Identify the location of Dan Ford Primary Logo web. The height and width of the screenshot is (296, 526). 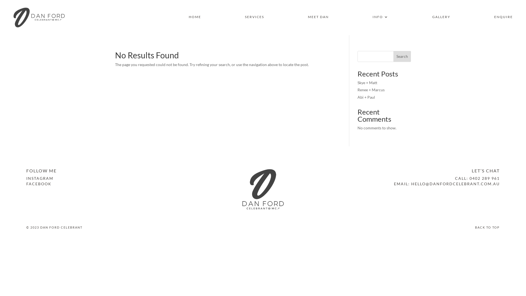
(39, 18).